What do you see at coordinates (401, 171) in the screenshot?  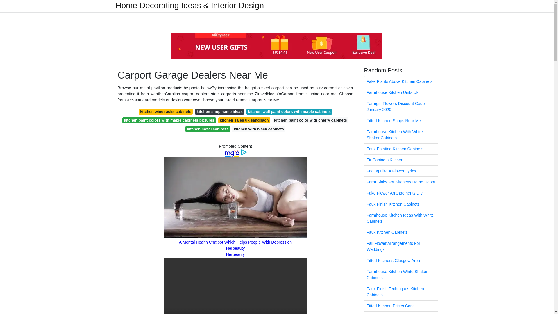 I see `Fading Like A Flower Lyrics` at bounding box center [401, 171].